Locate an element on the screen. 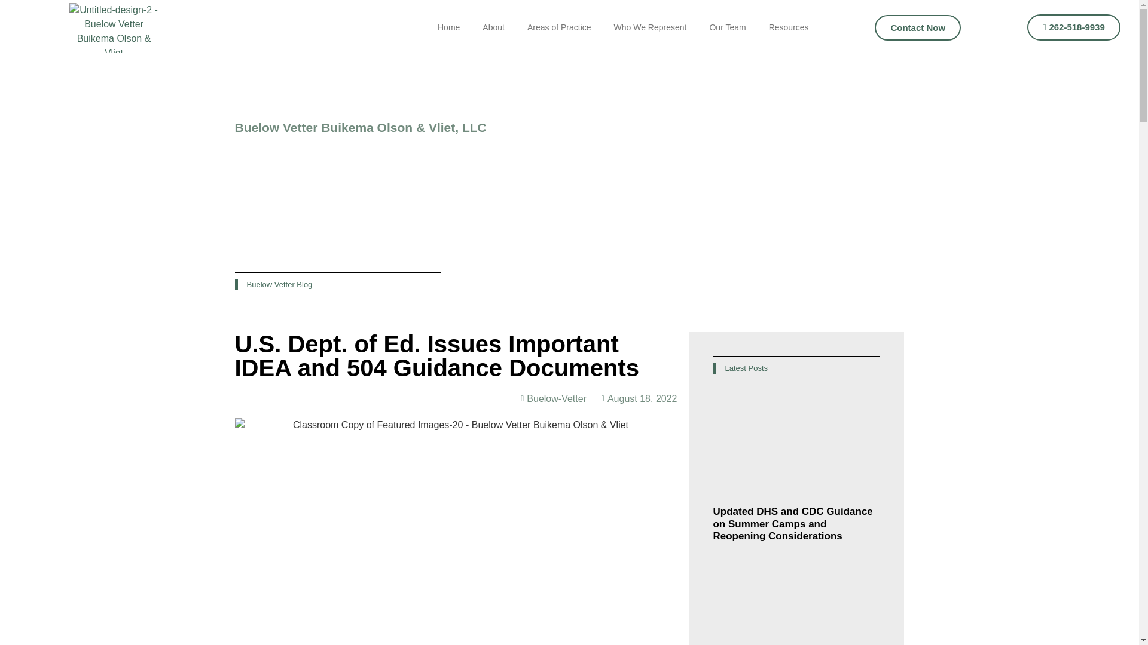  Resources is located at coordinates (789, 27).